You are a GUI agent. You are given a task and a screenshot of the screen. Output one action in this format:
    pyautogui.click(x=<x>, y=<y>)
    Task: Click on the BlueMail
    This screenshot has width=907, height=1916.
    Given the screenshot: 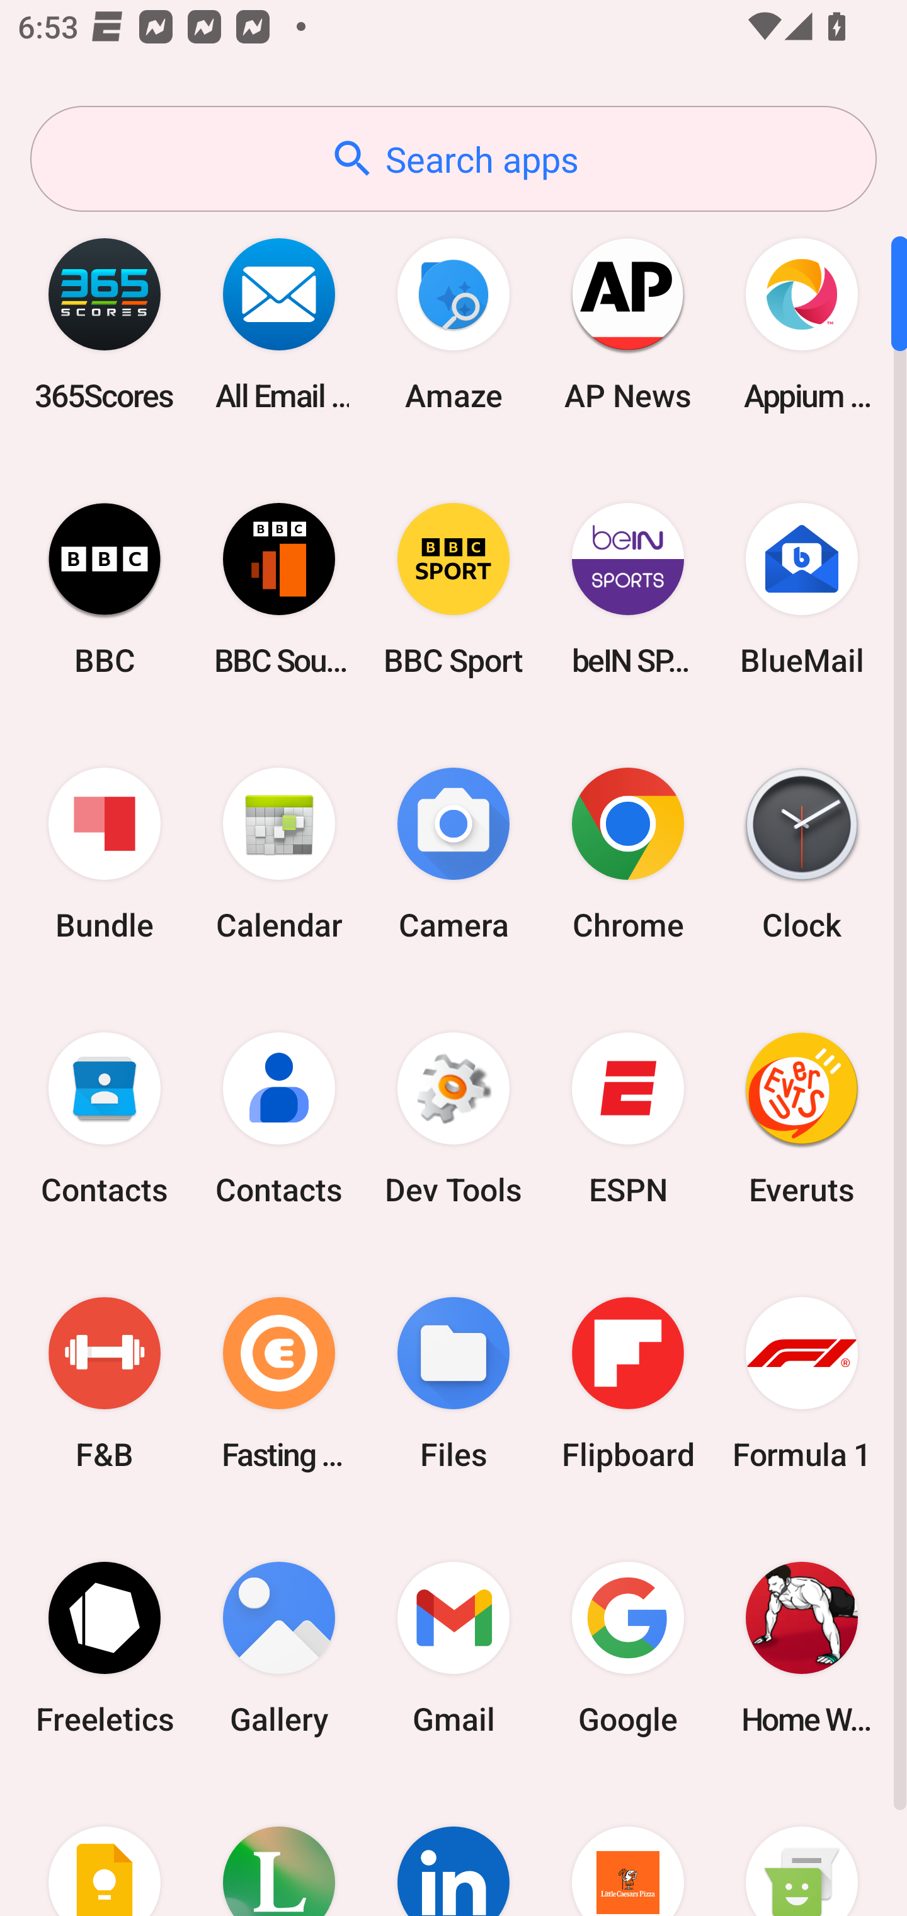 What is the action you would take?
    pyautogui.click(x=802, y=589)
    